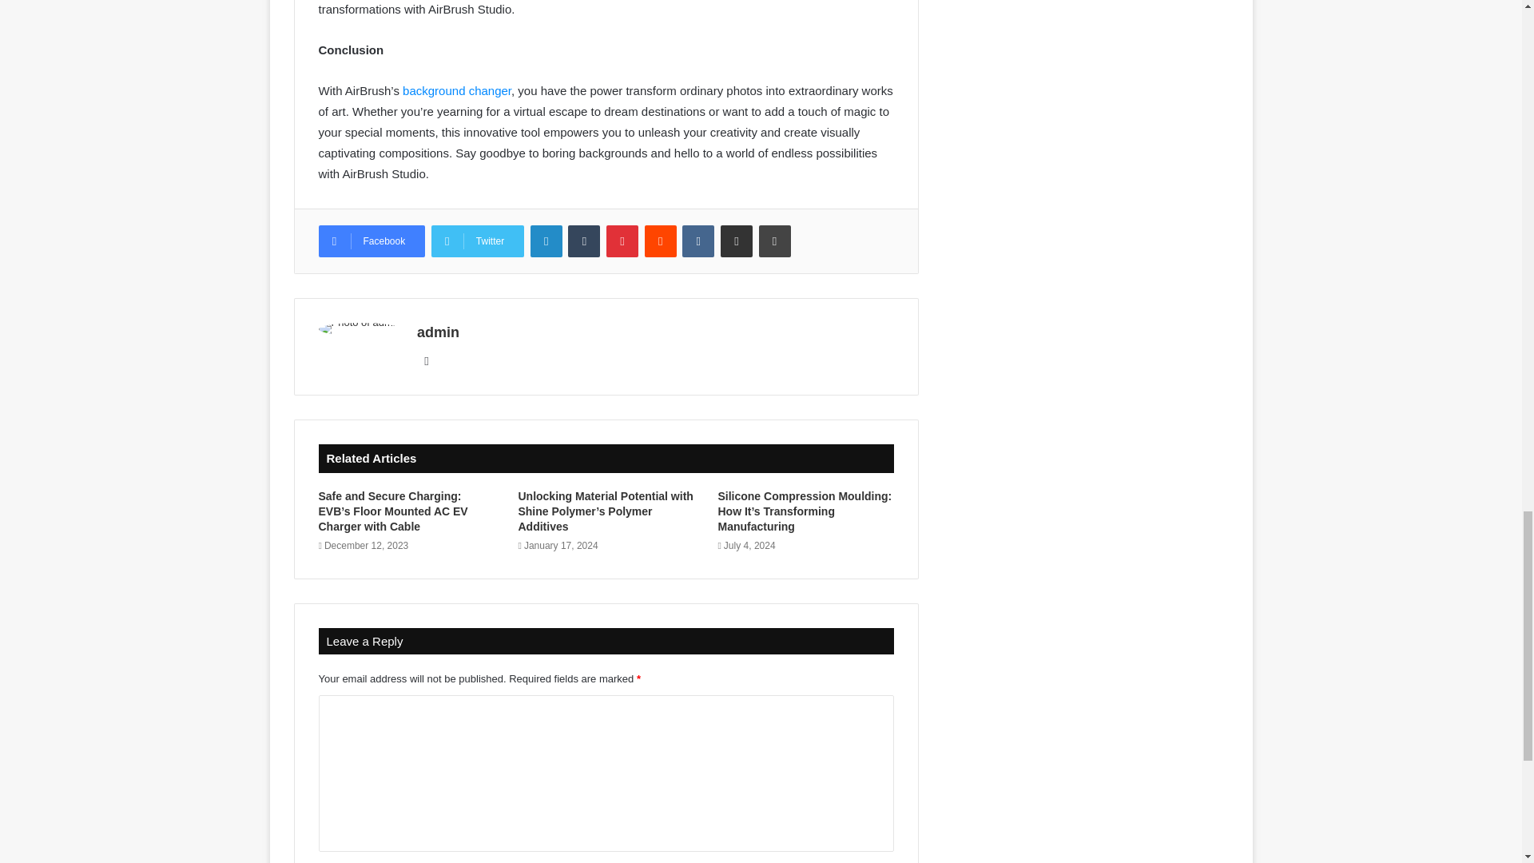  What do you see at coordinates (546, 241) in the screenshot?
I see `LinkedIn` at bounding box center [546, 241].